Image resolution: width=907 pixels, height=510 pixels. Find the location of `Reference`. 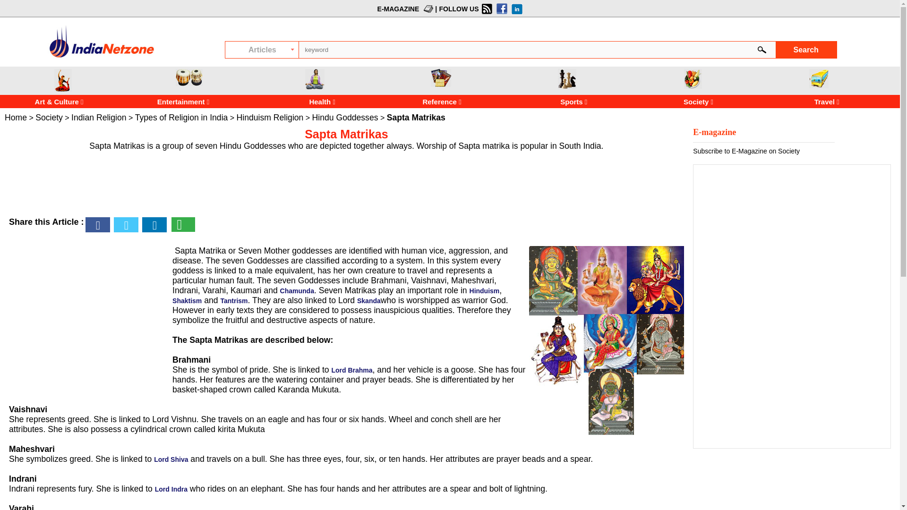

Reference is located at coordinates (441, 77).